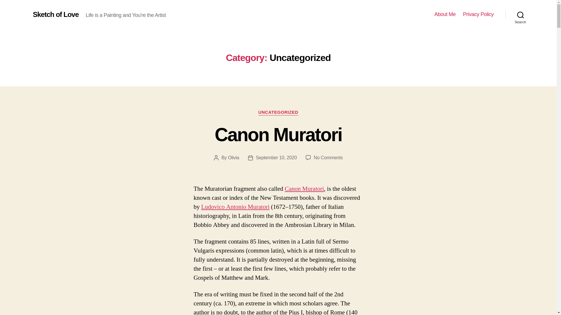  Describe the element at coordinates (235, 206) in the screenshot. I see `Ludovico Antonio Muratori` at that location.